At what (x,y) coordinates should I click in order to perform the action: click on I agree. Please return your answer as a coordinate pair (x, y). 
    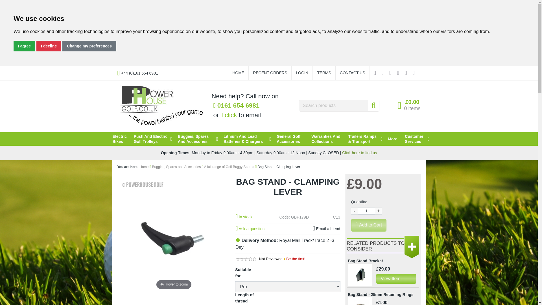
    Looking at the image, I should click on (24, 46).